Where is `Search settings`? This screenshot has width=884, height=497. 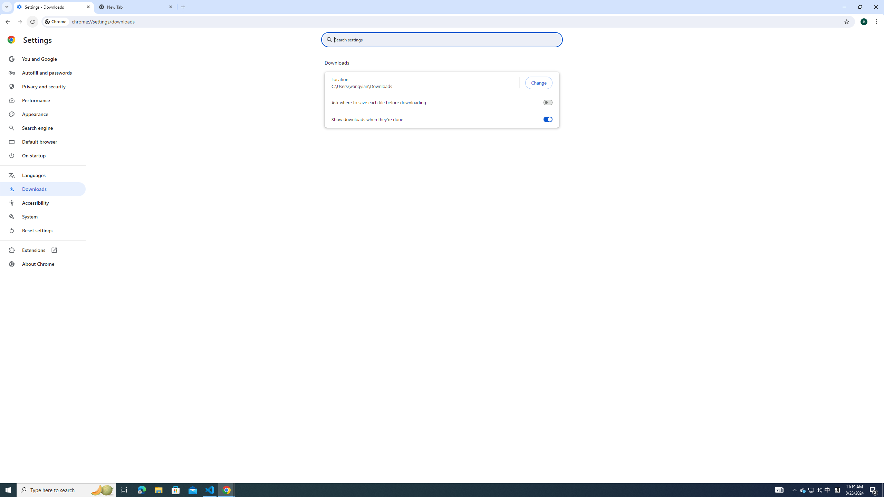 Search settings is located at coordinates (447, 39).